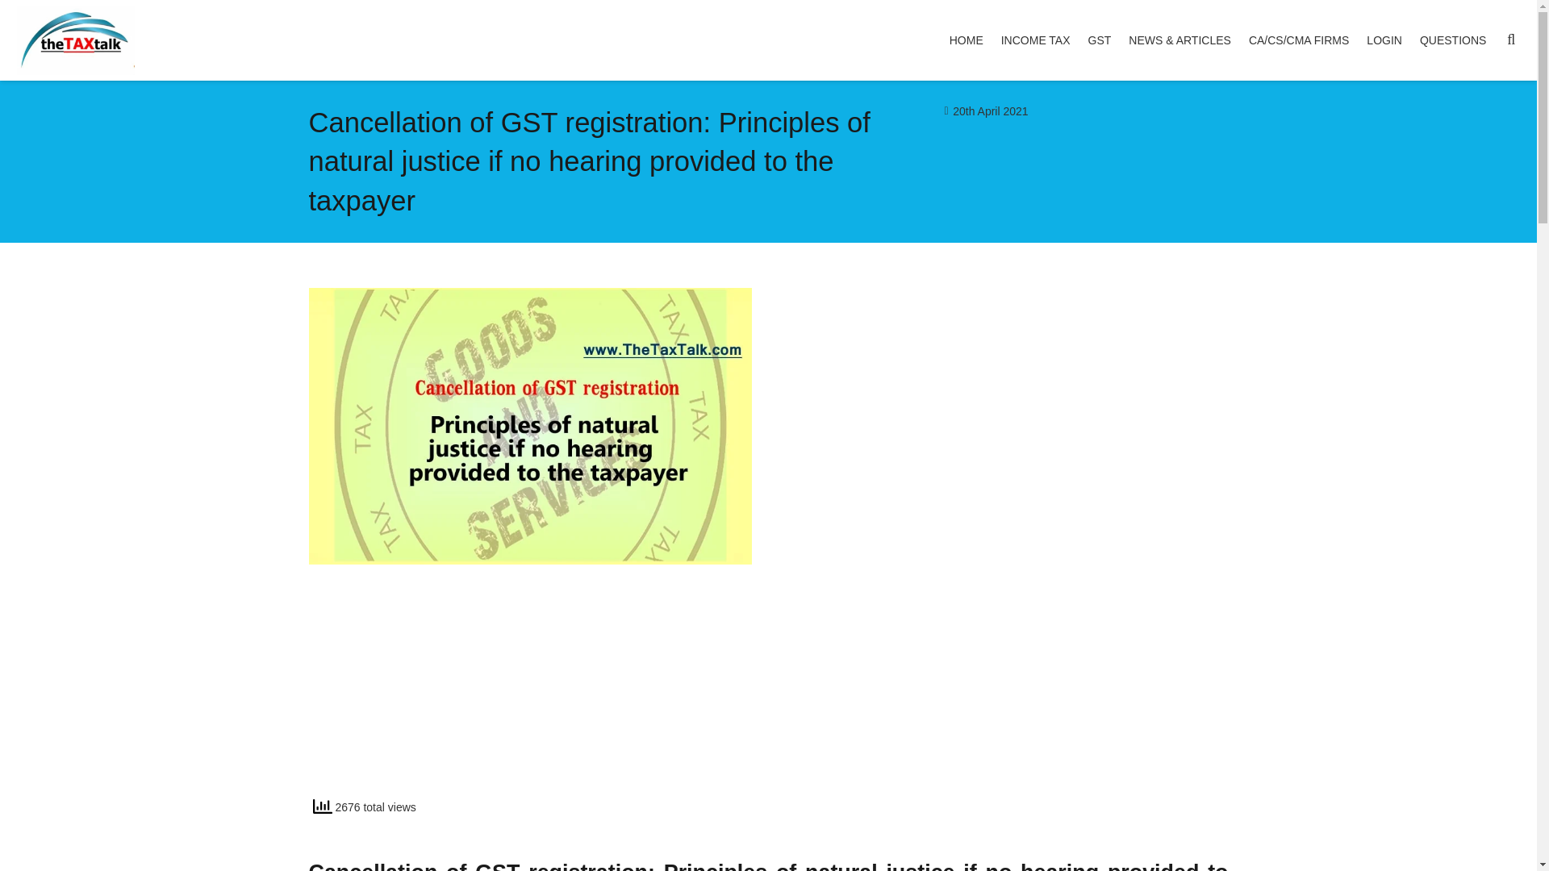 The width and height of the screenshot is (1549, 871). Describe the element at coordinates (1007, 676) in the screenshot. I see `Advertisement` at that location.